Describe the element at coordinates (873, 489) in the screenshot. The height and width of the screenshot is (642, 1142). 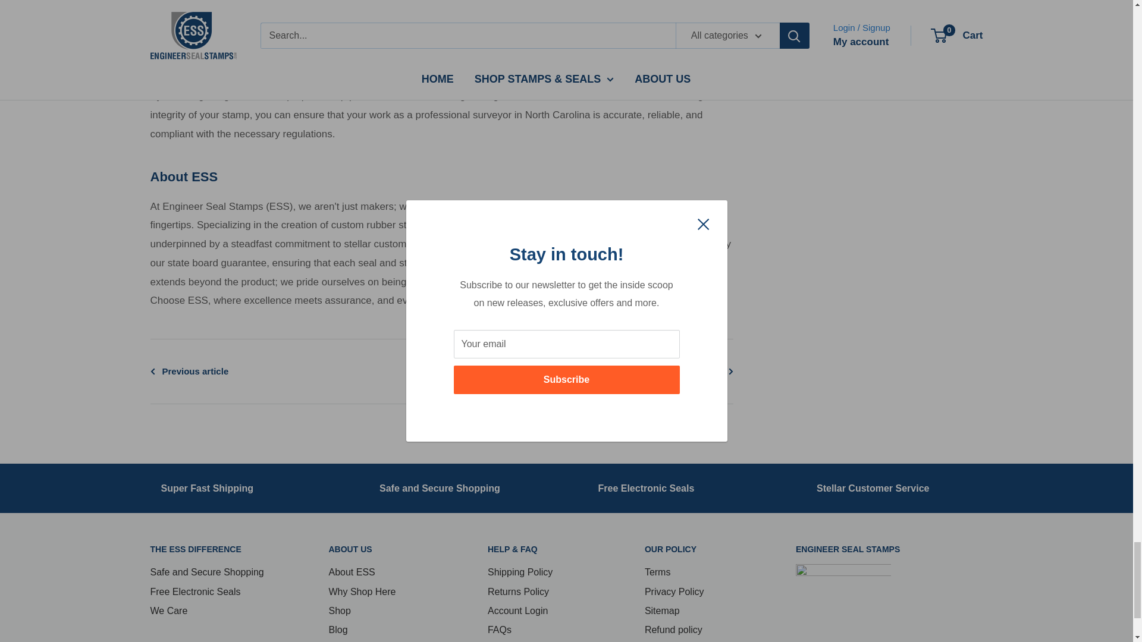
I see `Contact Us` at that location.